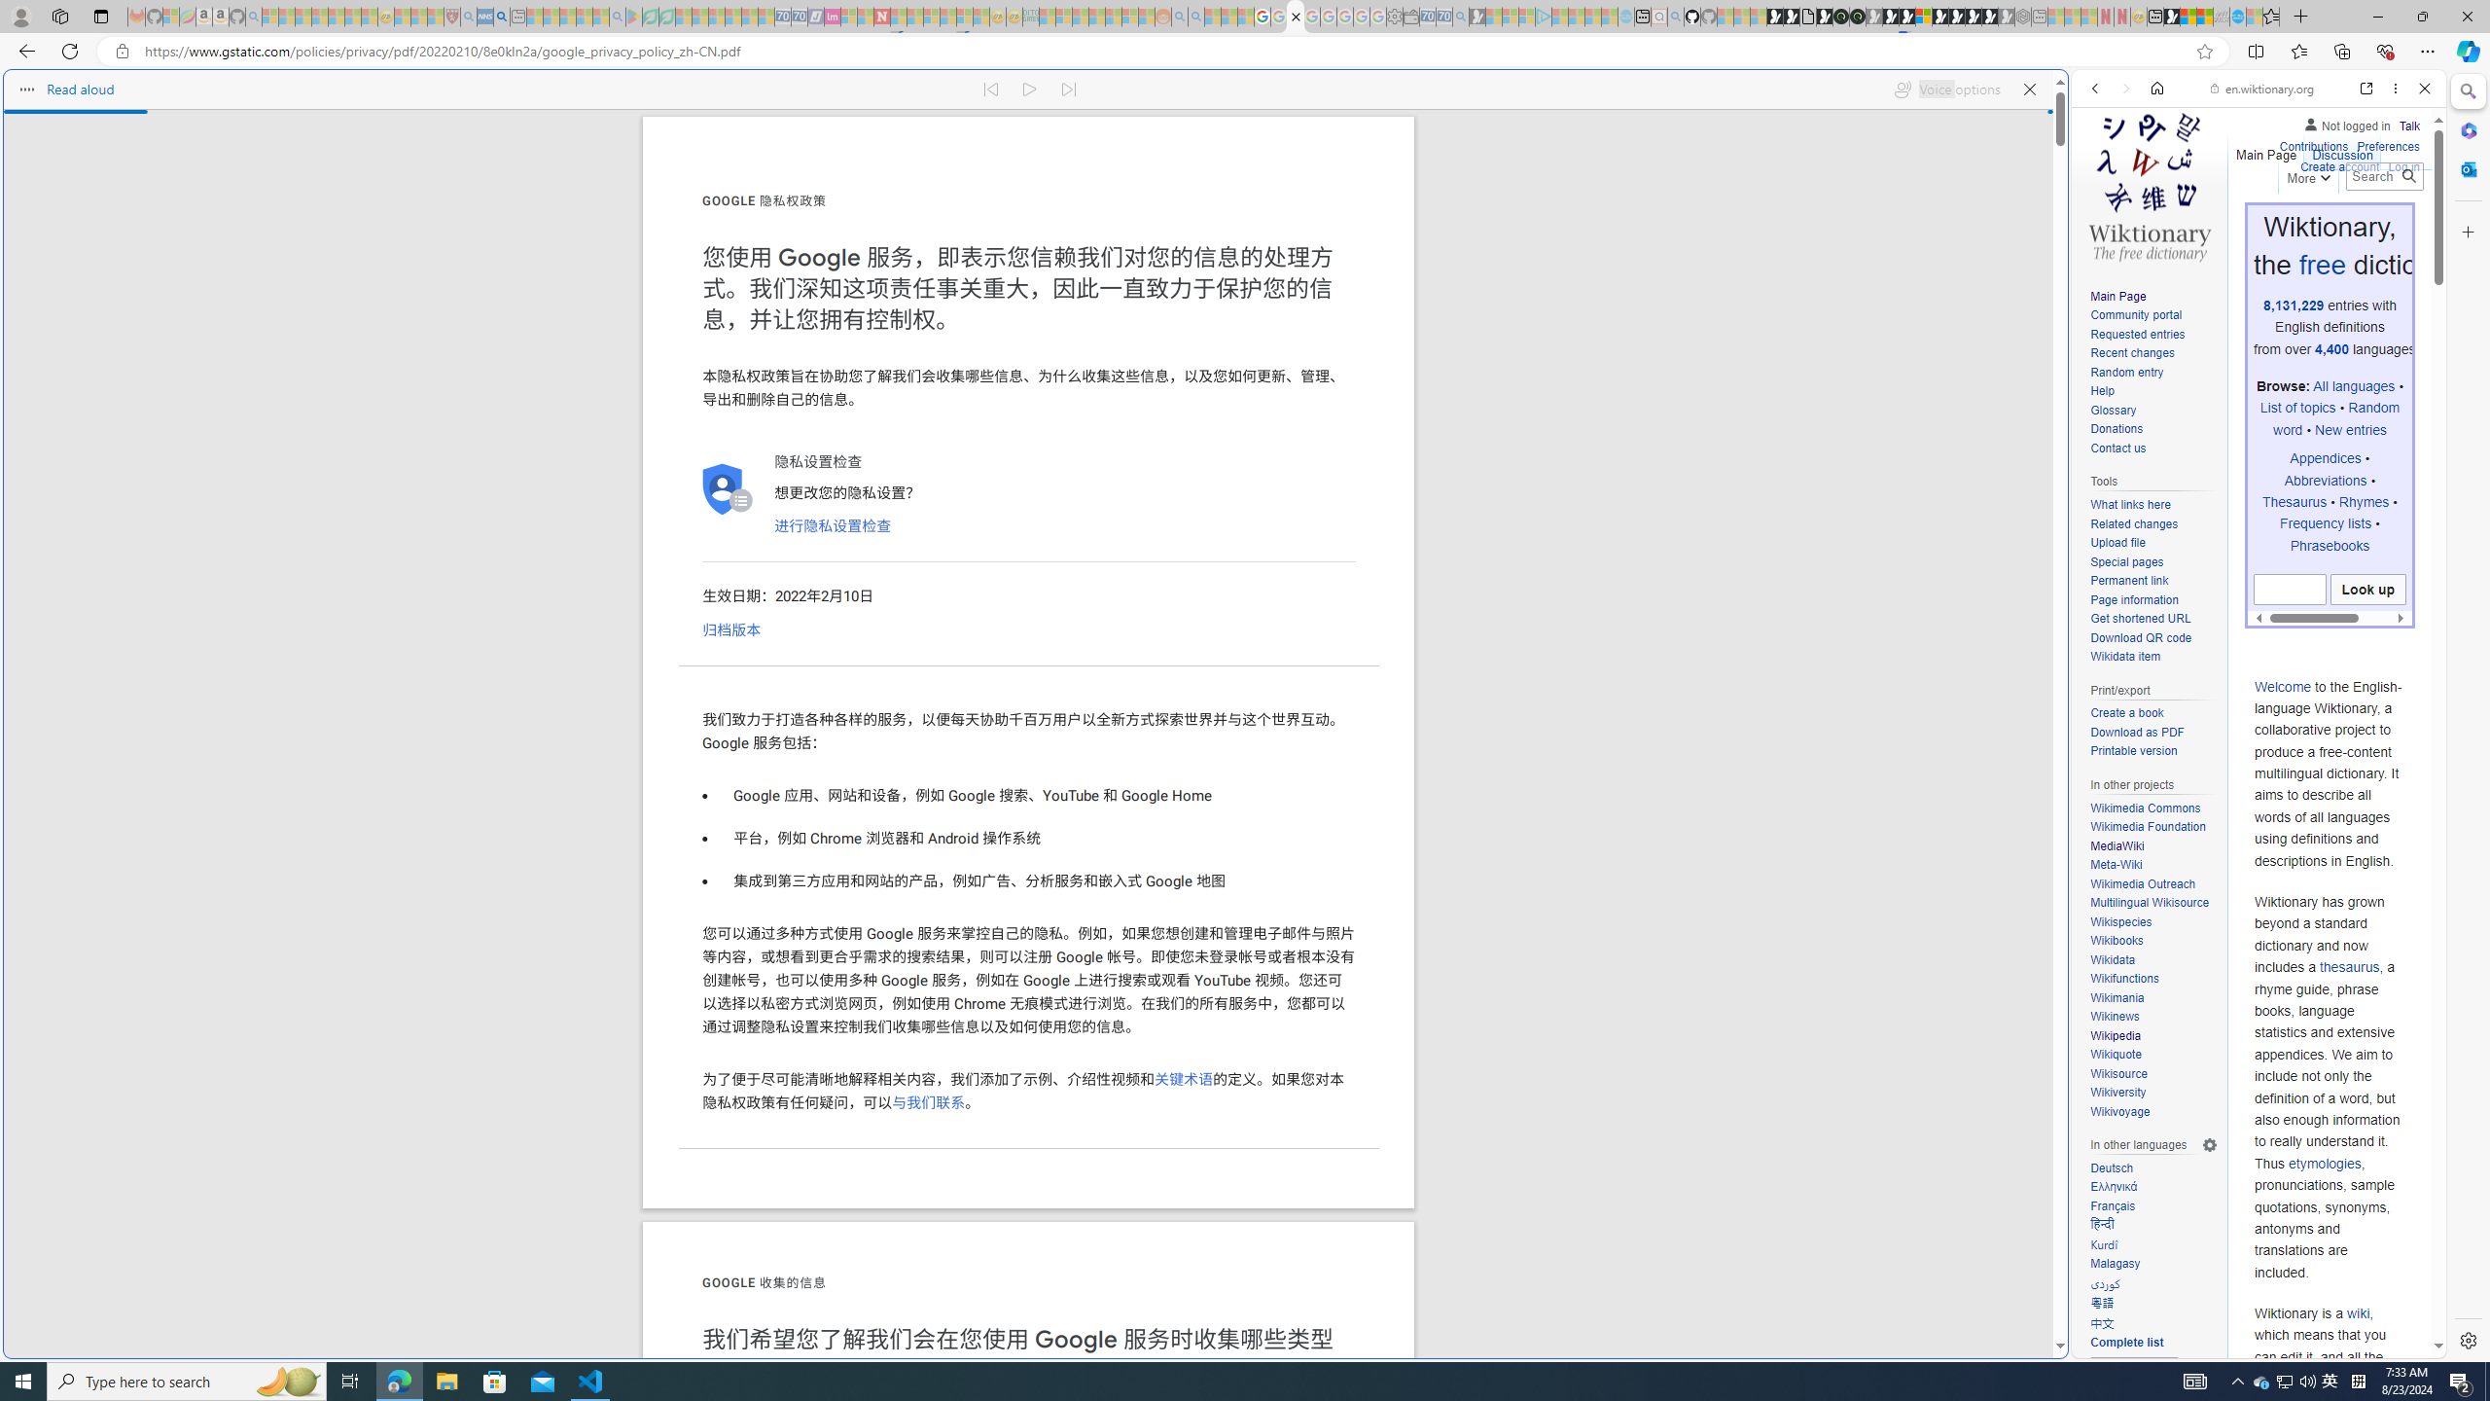 This screenshot has height=1401, width=2490. I want to click on Get shortened URL, so click(2140, 619).